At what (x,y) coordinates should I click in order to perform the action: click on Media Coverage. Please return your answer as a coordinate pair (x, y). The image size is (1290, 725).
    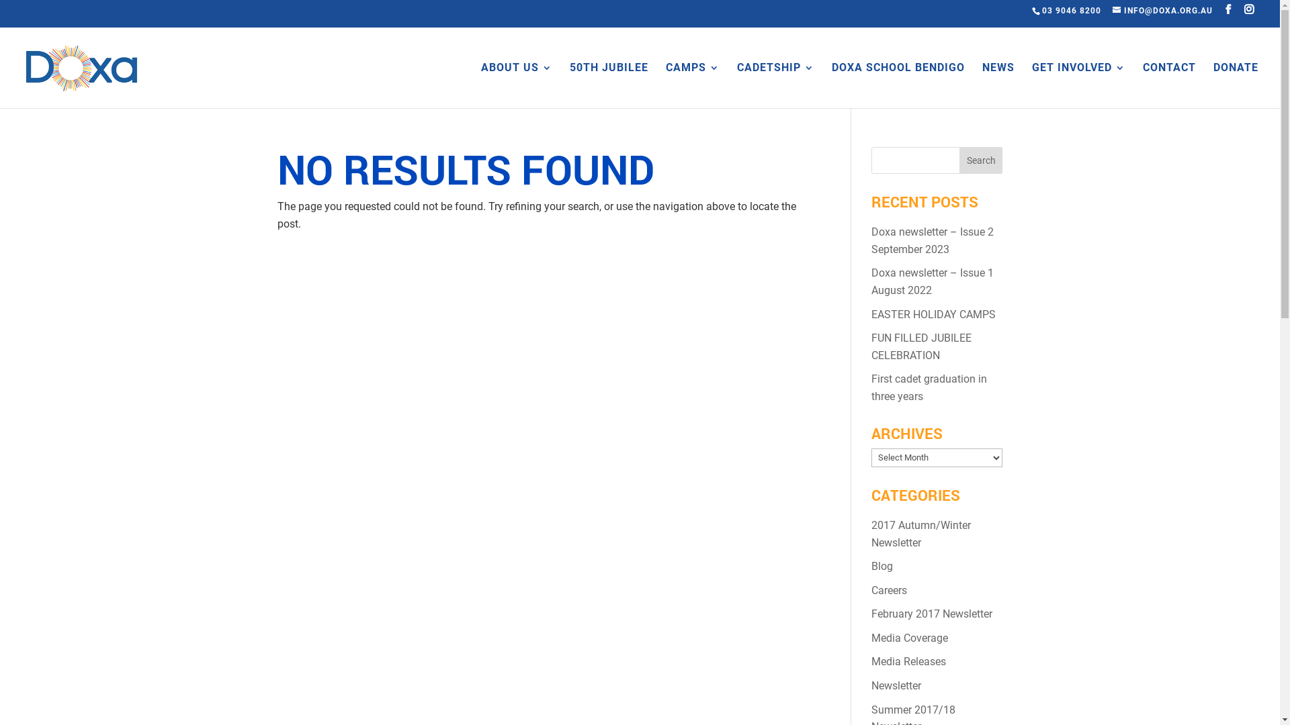
    Looking at the image, I should click on (910, 638).